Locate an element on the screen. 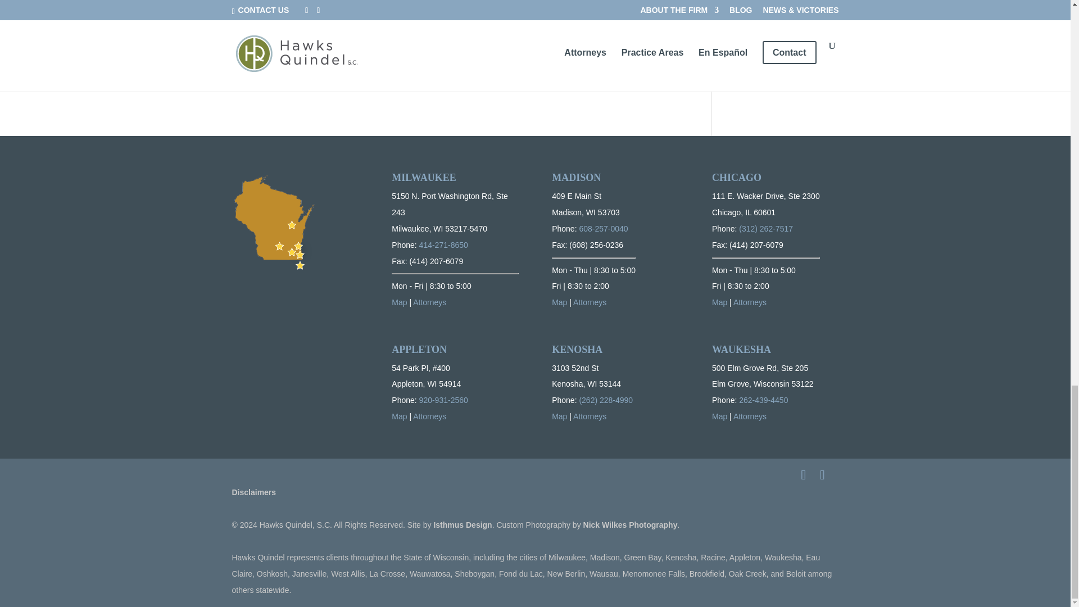  Aaron Halstead is located at coordinates (261, 27).